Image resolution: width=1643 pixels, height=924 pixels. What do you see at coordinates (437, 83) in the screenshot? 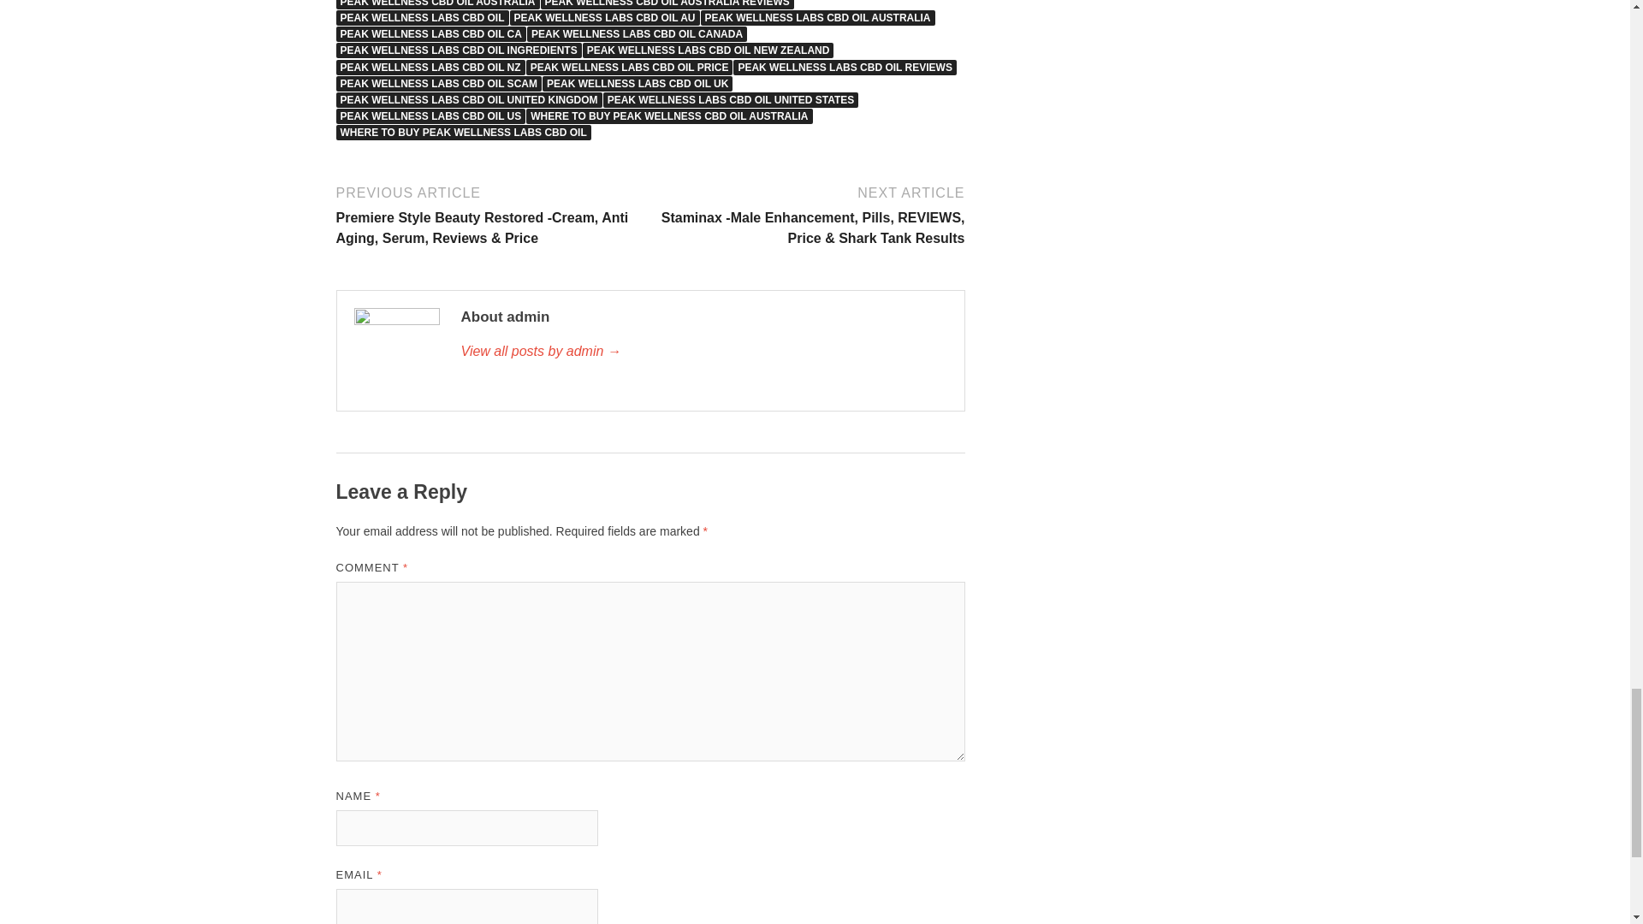
I see `PEAK WELLNESS LABS CBD OIL SCAM` at bounding box center [437, 83].